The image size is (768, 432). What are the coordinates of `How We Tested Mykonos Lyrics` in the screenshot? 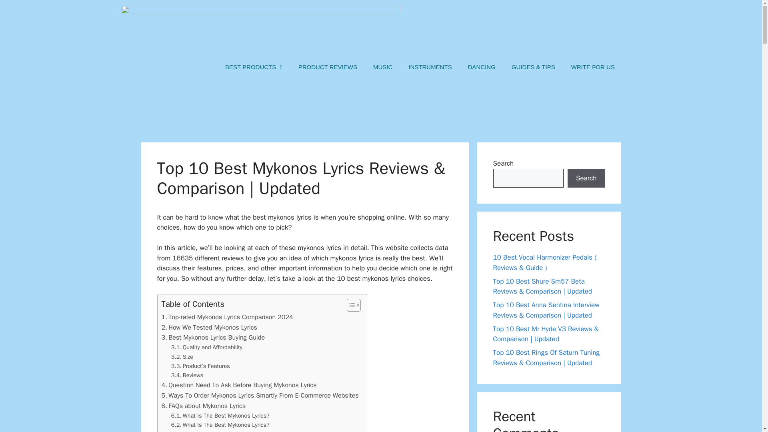 It's located at (209, 327).